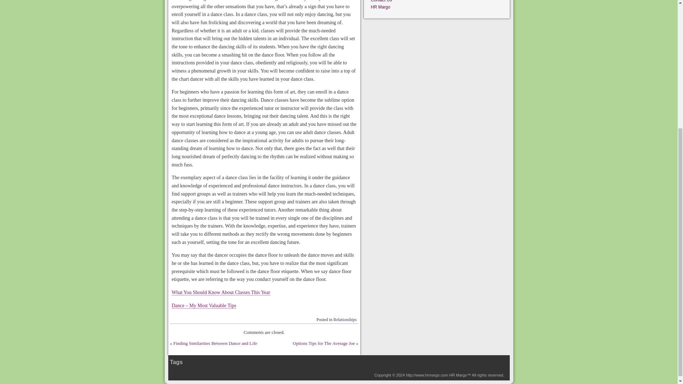  What do you see at coordinates (324, 343) in the screenshot?
I see `Options Tips for The Average Joe` at bounding box center [324, 343].